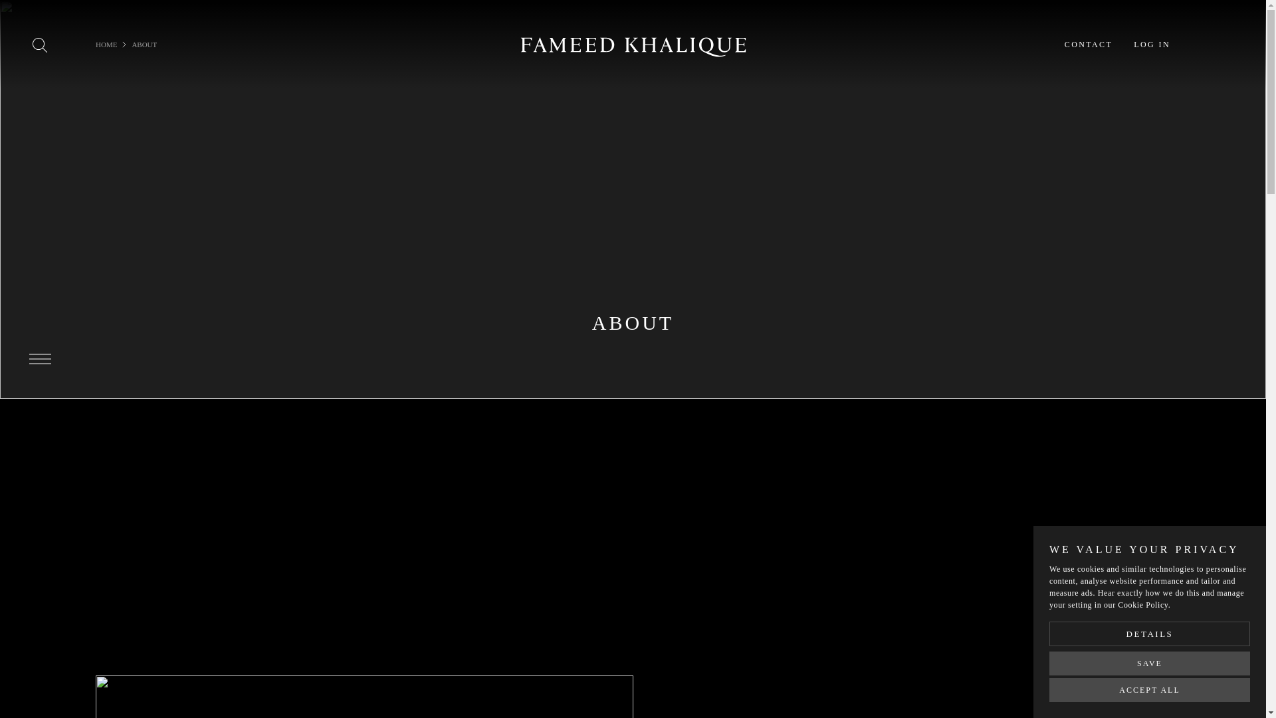 Image resolution: width=1276 pixels, height=718 pixels. I want to click on LOG IN, so click(1152, 44).